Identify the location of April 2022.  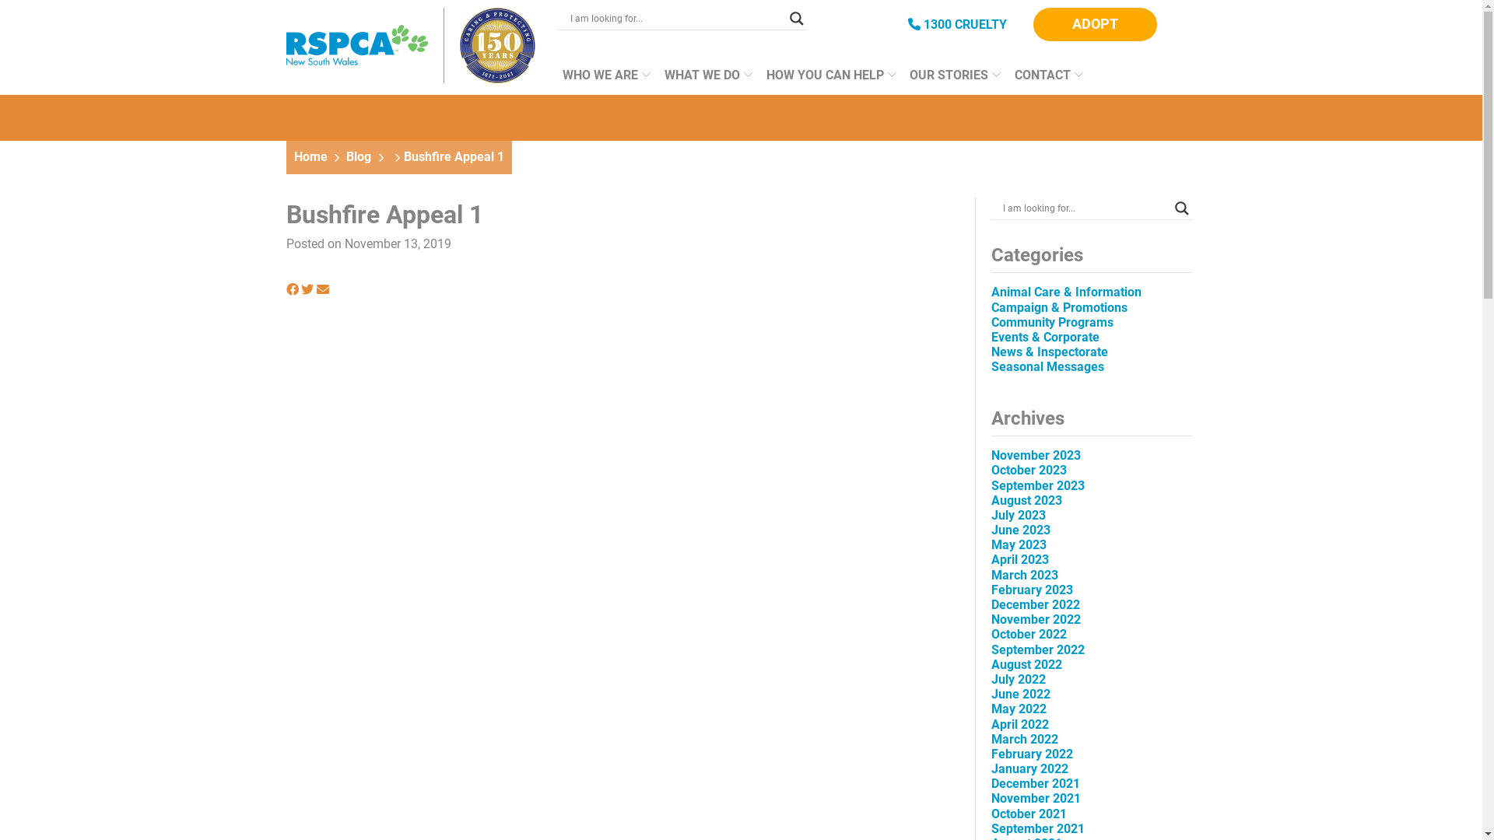
(1020, 725).